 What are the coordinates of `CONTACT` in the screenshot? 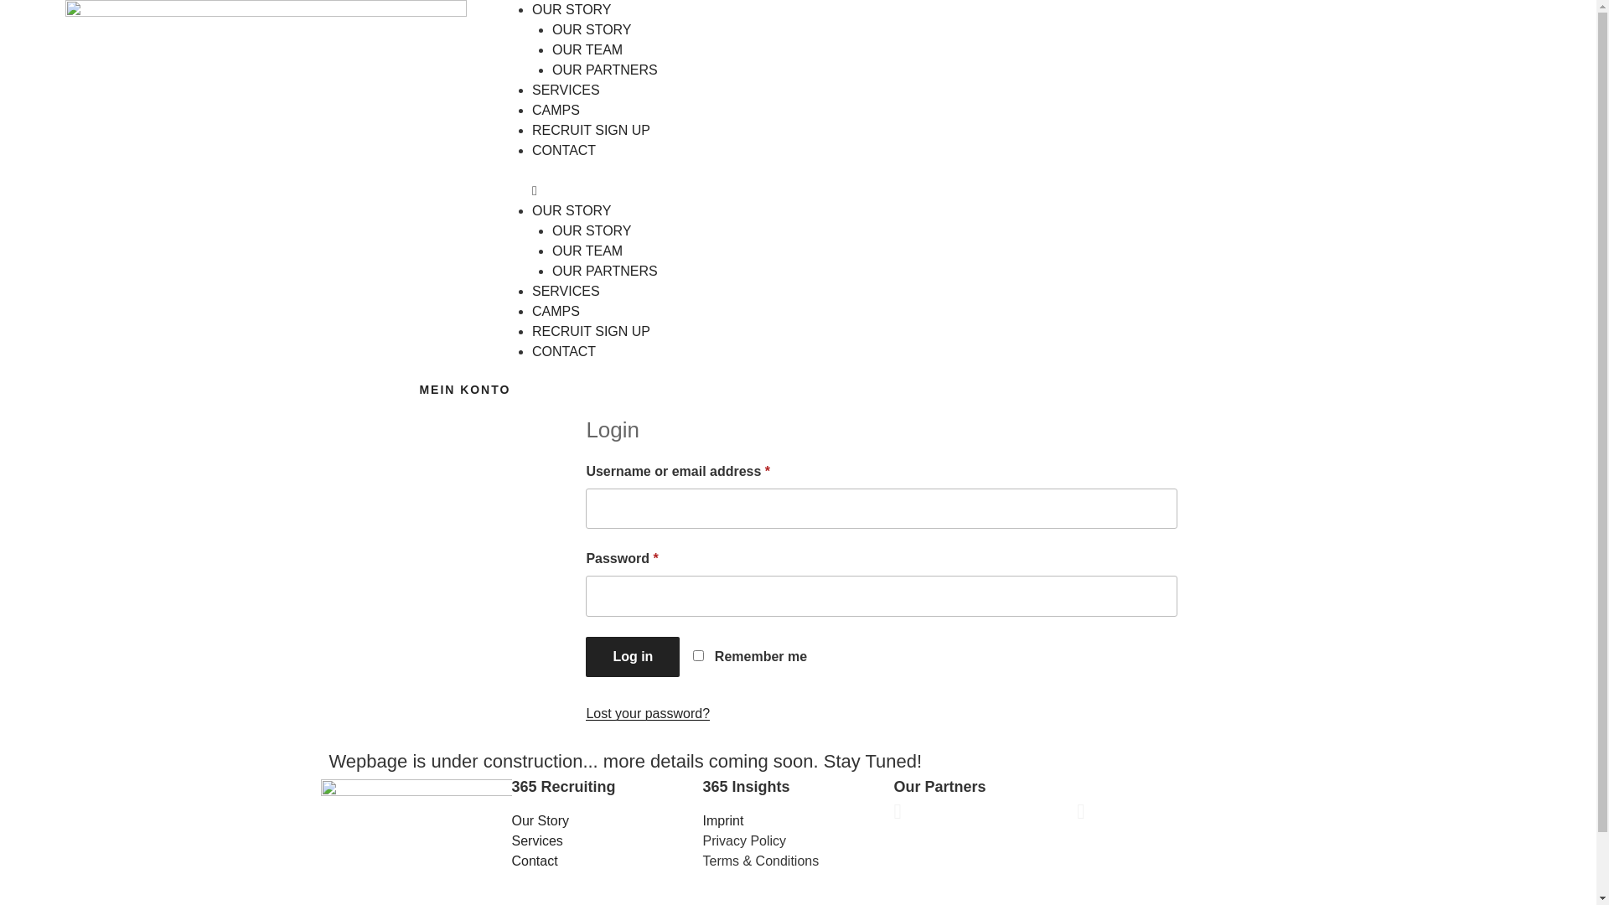 It's located at (564, 352).